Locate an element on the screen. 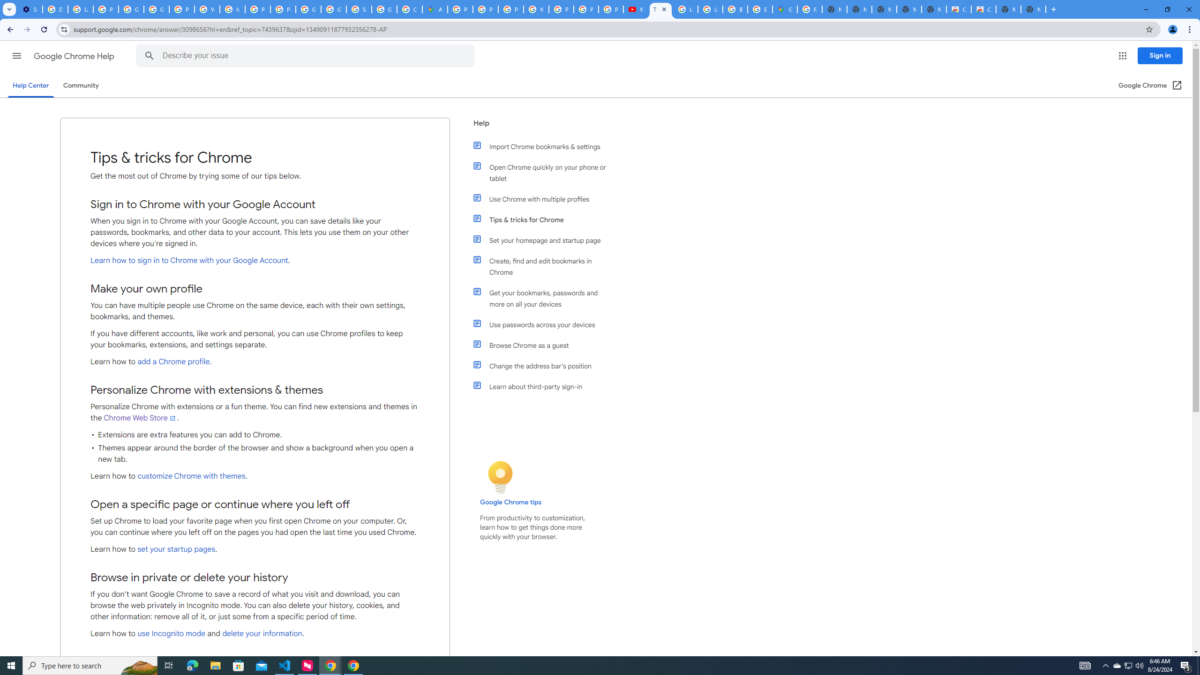 The image size is (1200, 675). Create your Google Account is located at coordinates (409, 9).